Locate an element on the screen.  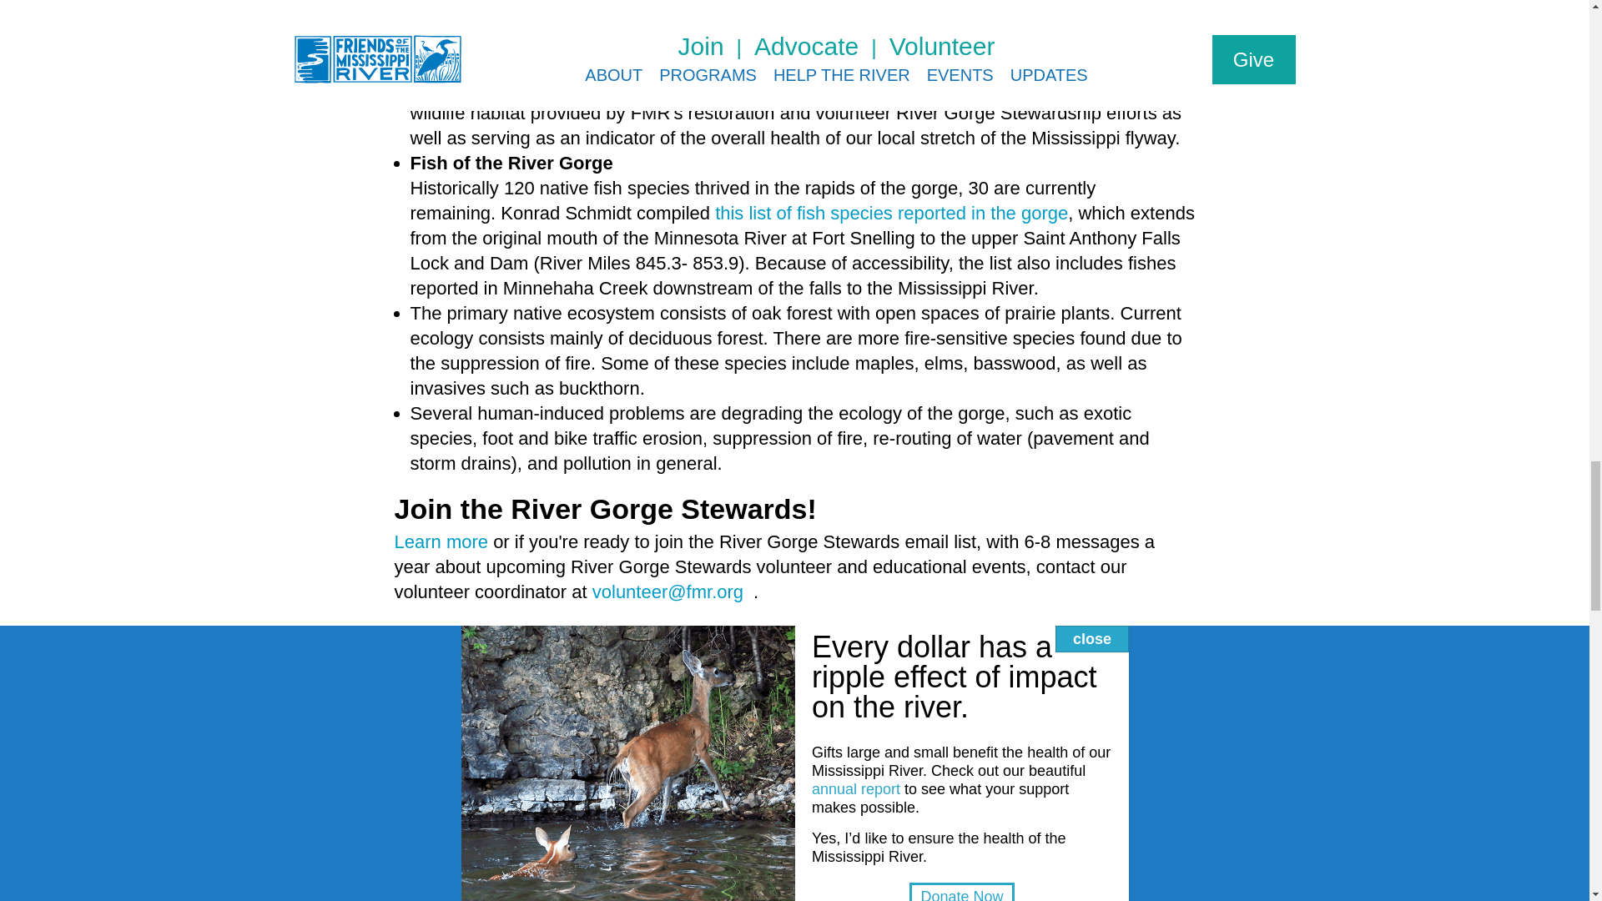
Geology of the Gorge is located at coordinates (481, 646).